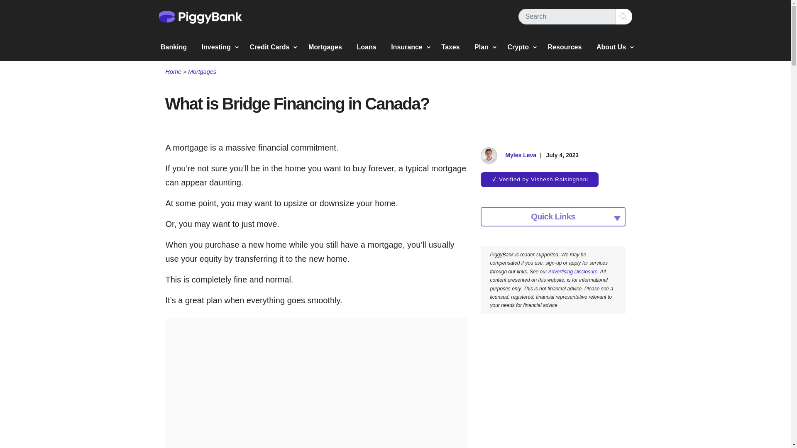 This screenshot has width=797, height=448. Describe the element at coordinates (483, 46) in the screenshot. I see `Plan` at that location.